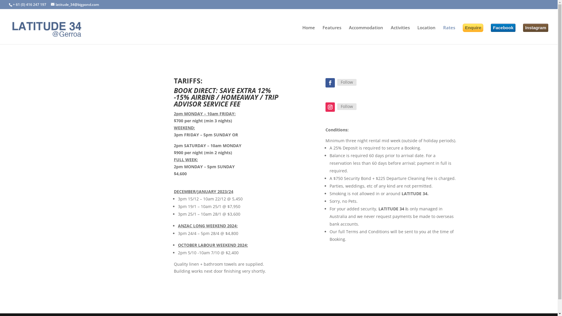 The image size is (562, 316). Describe the element at coordinates (309, 35) in the screenshot. I see `Home` at that location.